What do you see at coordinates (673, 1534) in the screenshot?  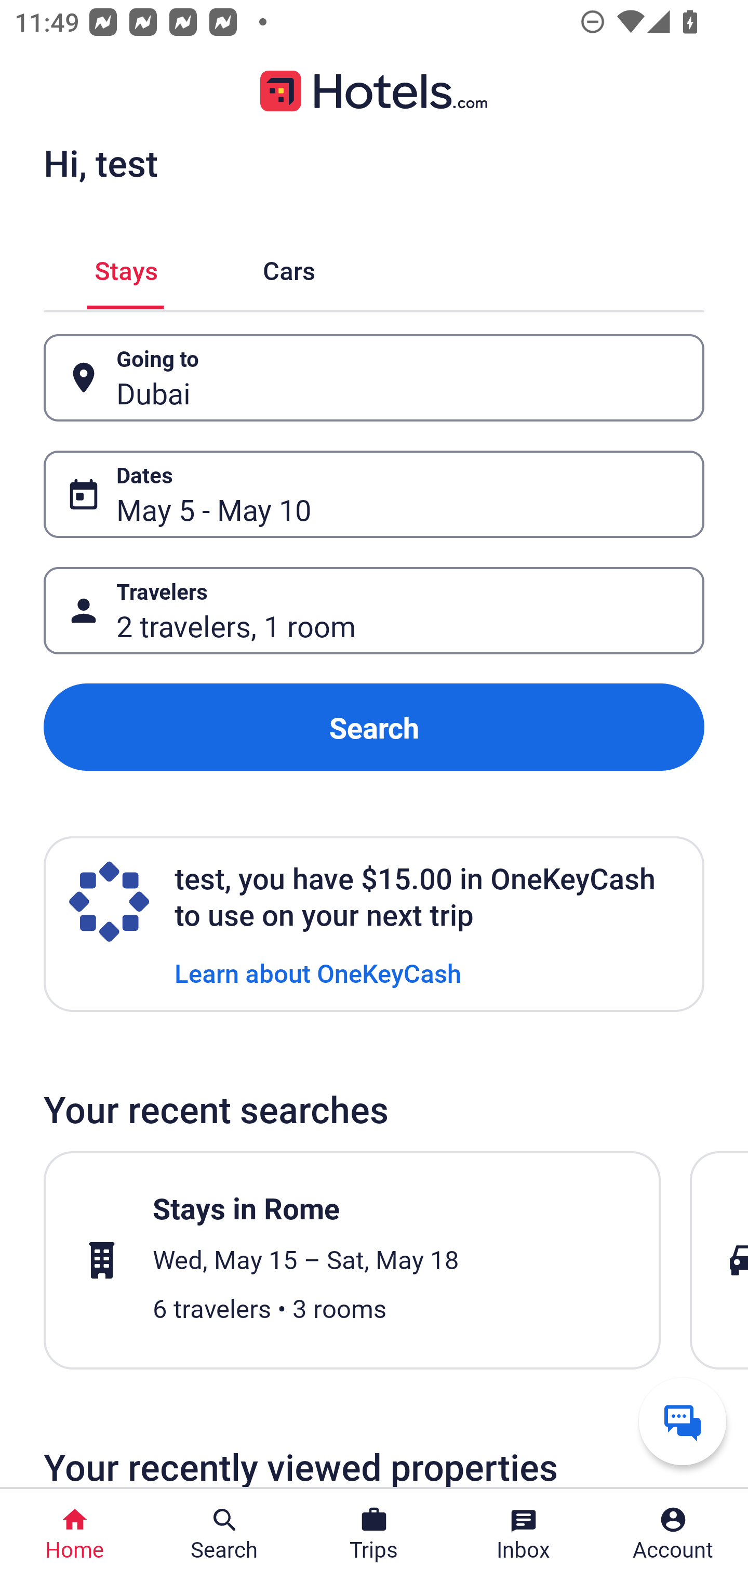 I see `Account Profile. Button` at bounding box center [673, 1534].